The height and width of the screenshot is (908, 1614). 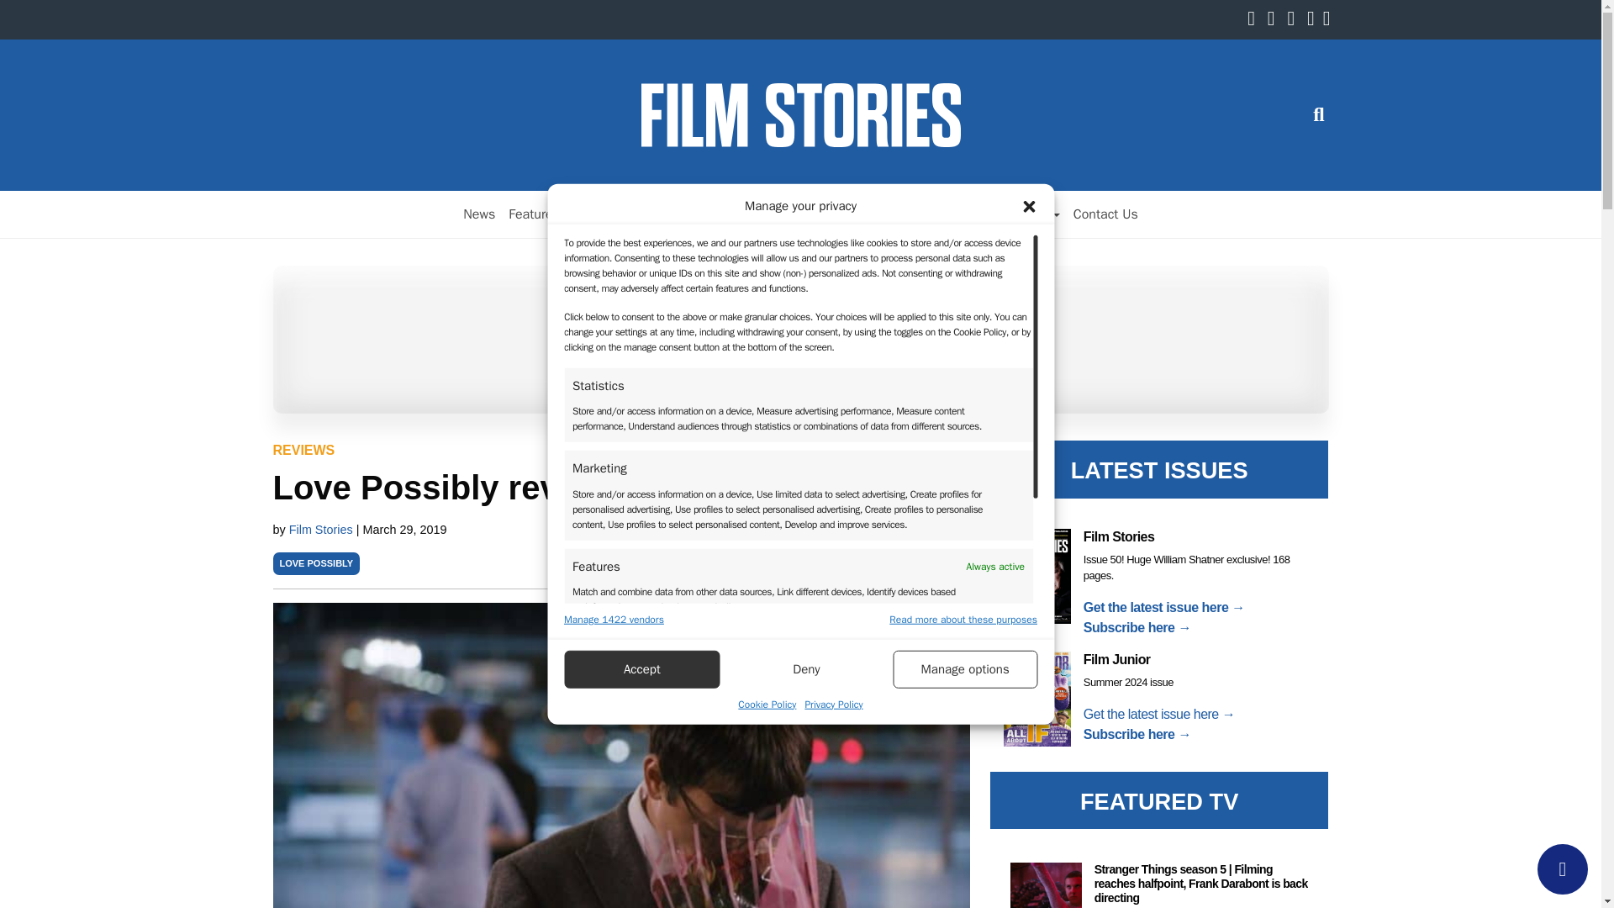 I want to click on Cookie Policy, so click(x=767, y=703).